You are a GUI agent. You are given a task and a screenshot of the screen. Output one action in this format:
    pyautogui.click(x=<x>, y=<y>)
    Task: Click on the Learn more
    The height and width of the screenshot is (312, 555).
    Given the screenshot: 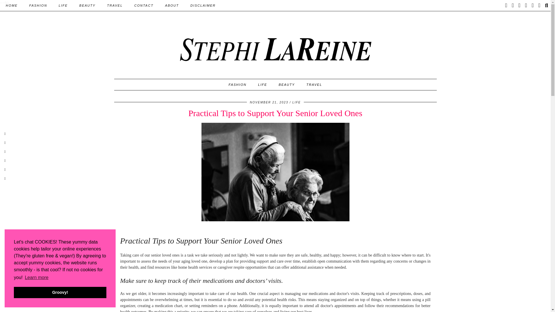 What is the action you would take?
    pyautogui.click(x=36, y=278)
    